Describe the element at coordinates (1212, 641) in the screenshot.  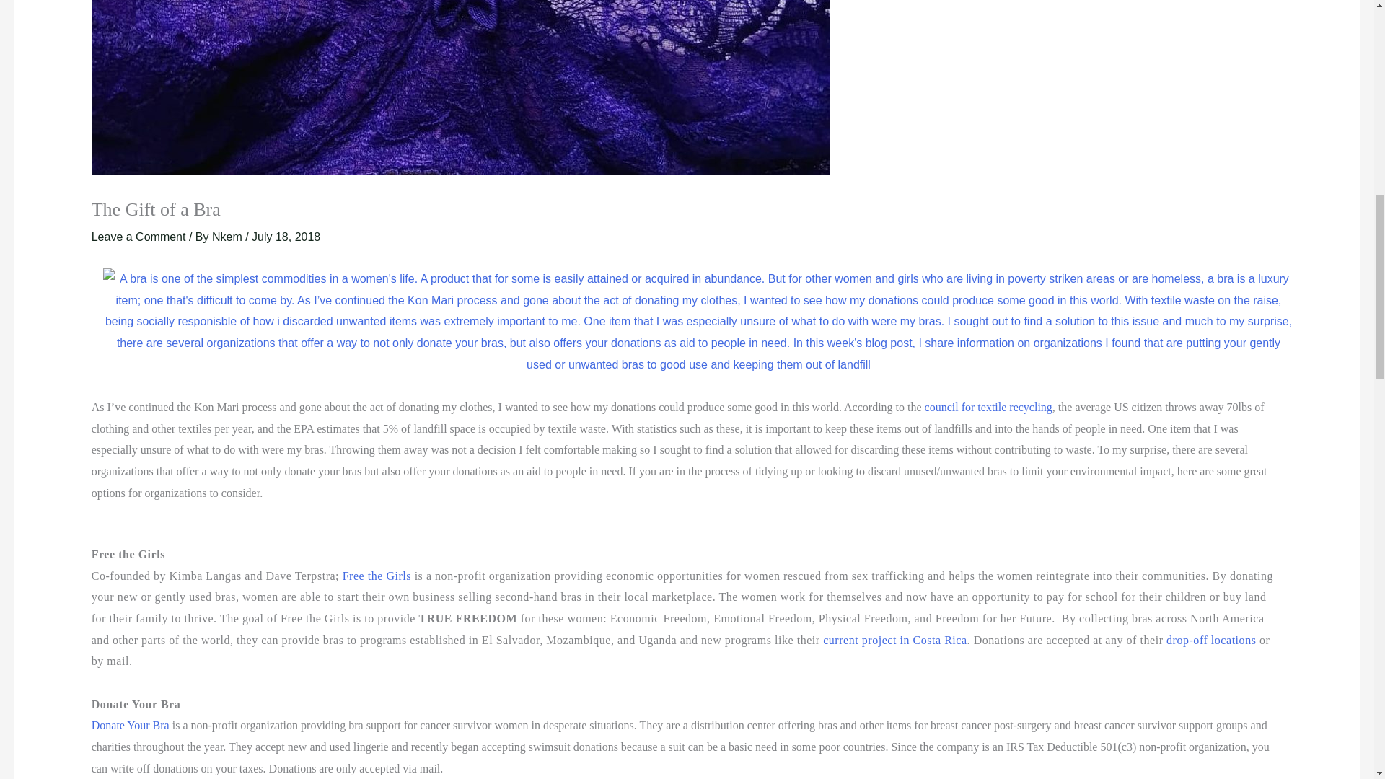
I see `drop-off locations` at that location.